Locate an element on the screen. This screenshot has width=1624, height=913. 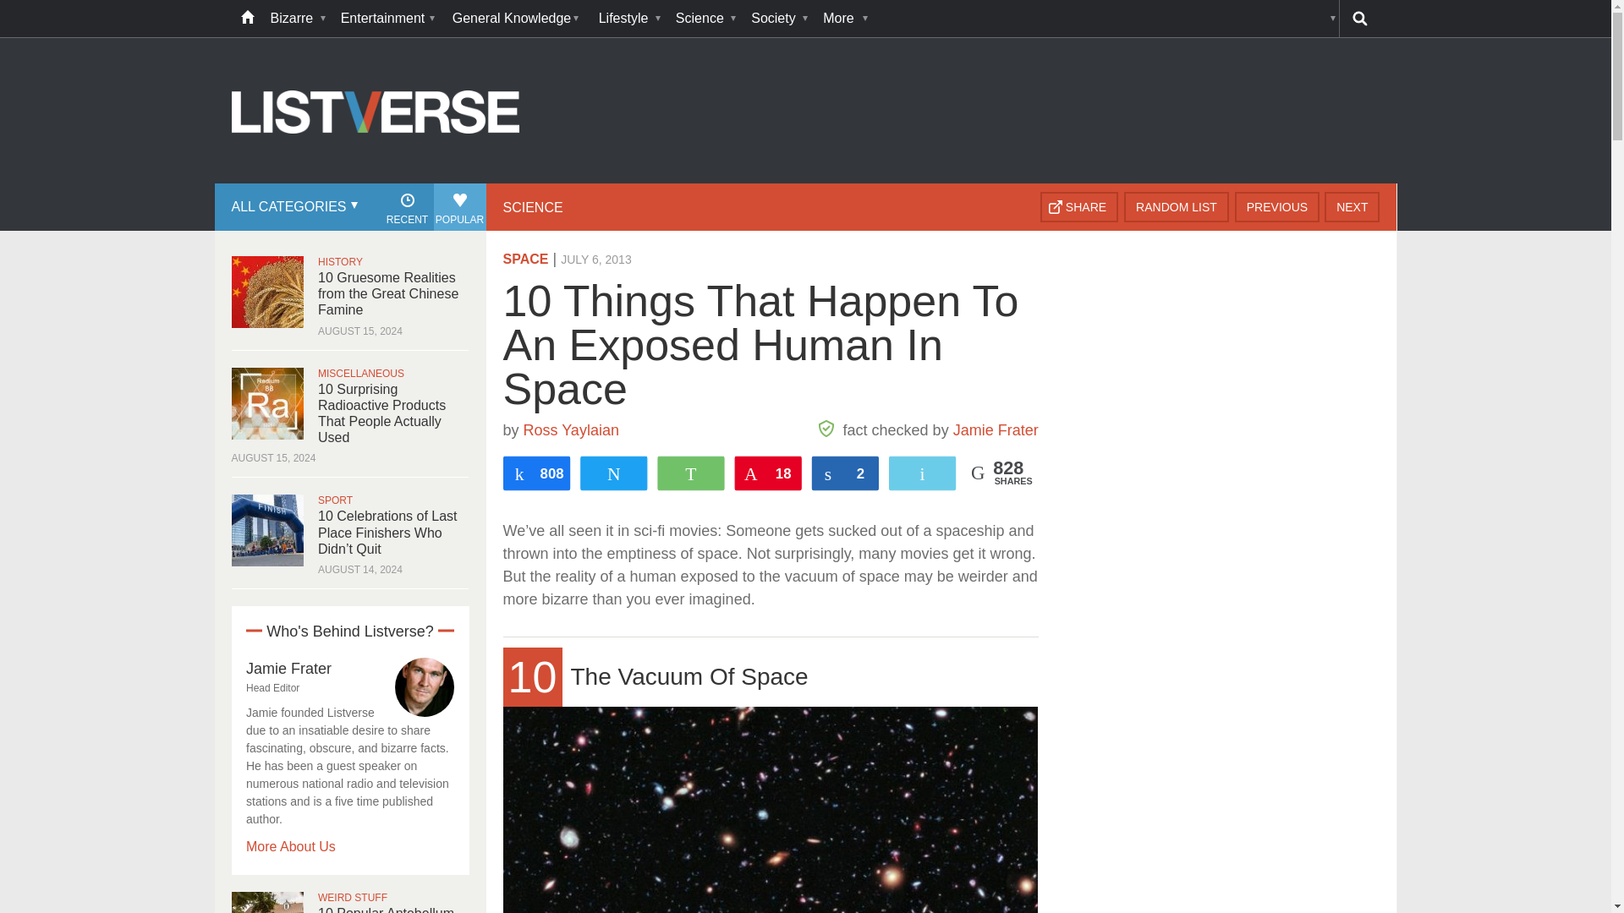
Entertainment is located at coordinates (387, 19).